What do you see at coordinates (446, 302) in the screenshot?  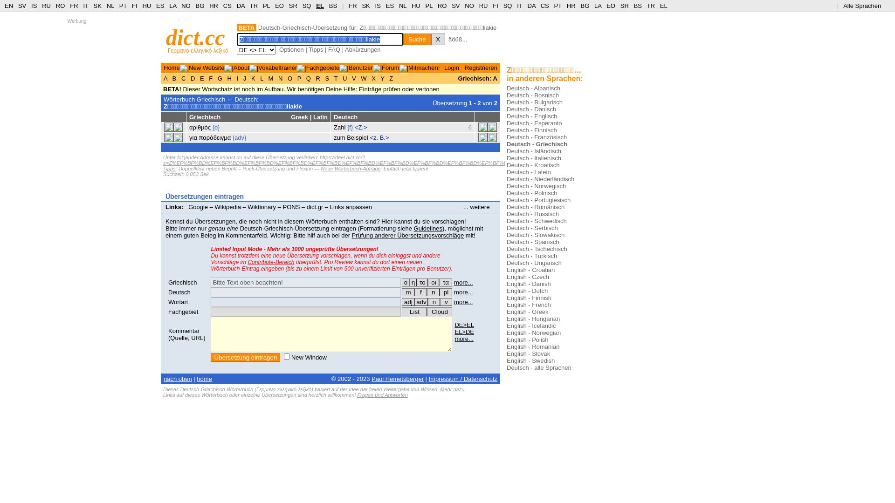 I see `v` at bounding box center [446, 302].